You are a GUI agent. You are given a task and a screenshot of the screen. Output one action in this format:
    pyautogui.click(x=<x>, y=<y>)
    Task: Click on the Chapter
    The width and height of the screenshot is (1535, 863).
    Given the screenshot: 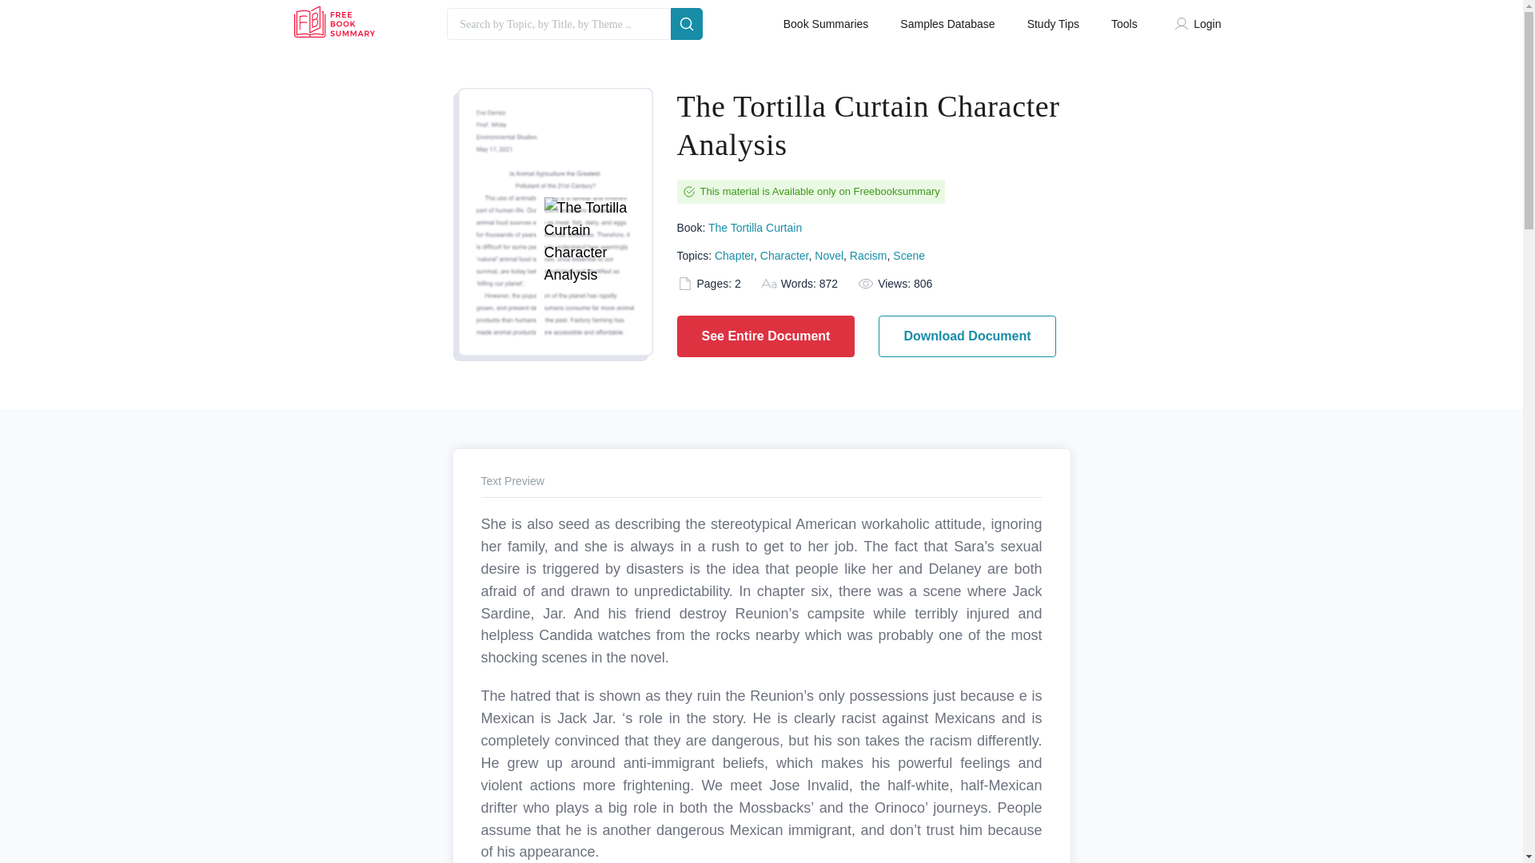 What is the action you would take?
    pyautogui.click(x=734, y=256)
    